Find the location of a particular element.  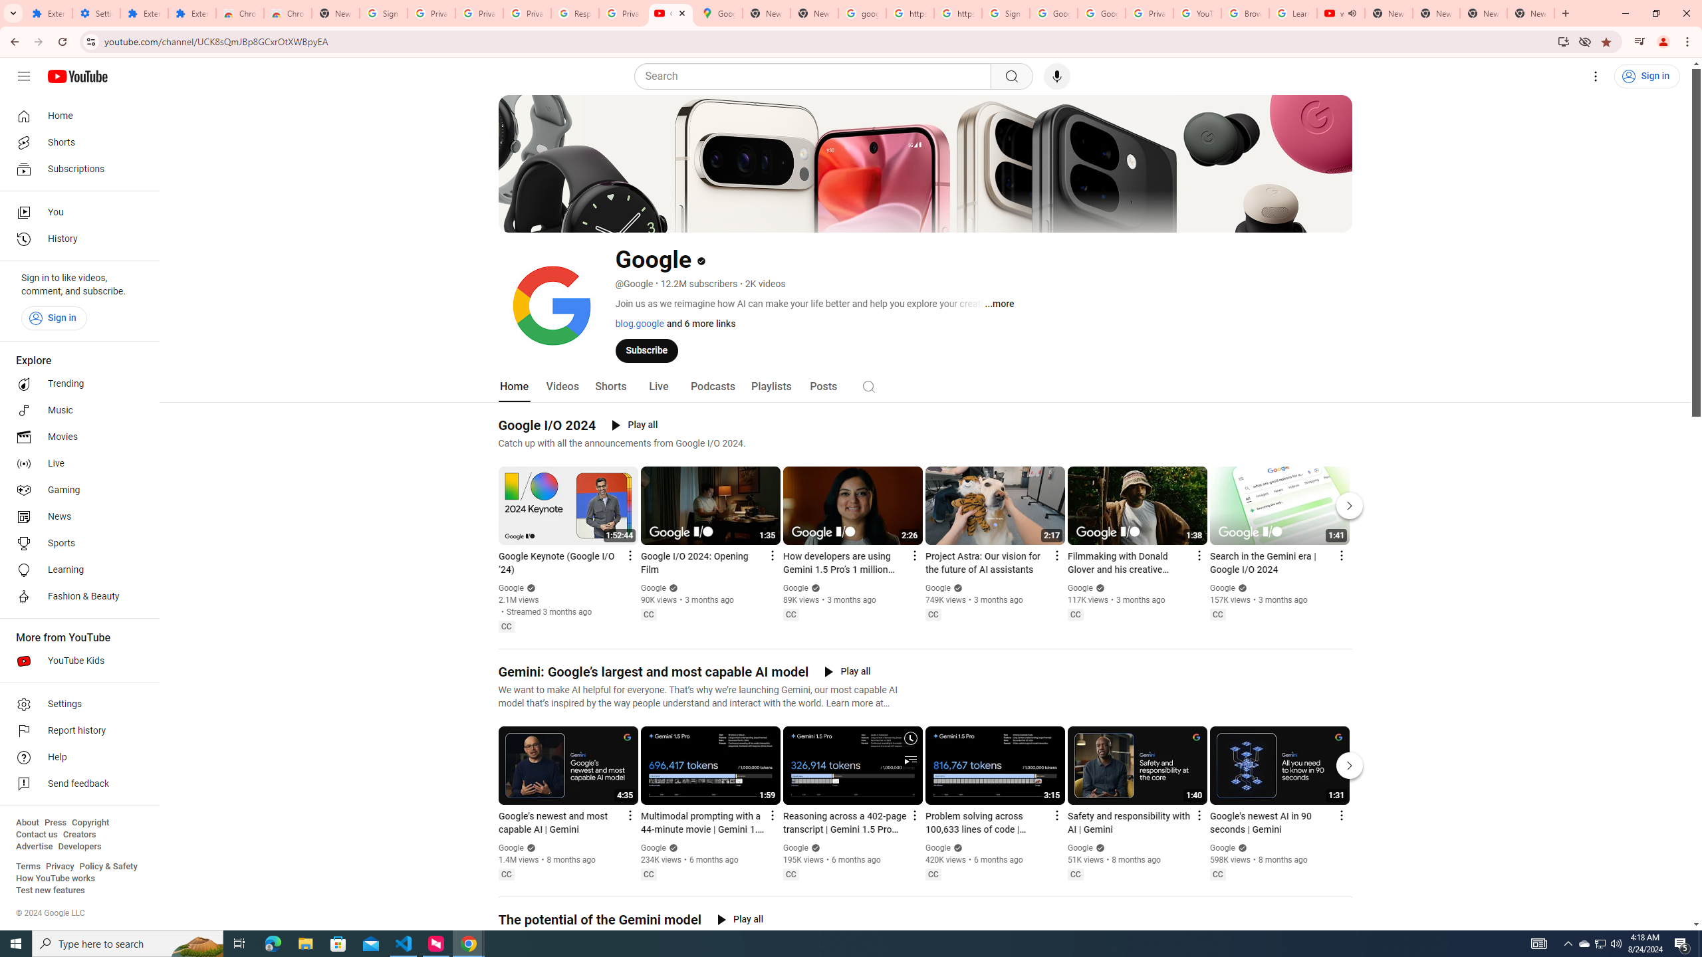

Guide is located at coordinates (24, 76).